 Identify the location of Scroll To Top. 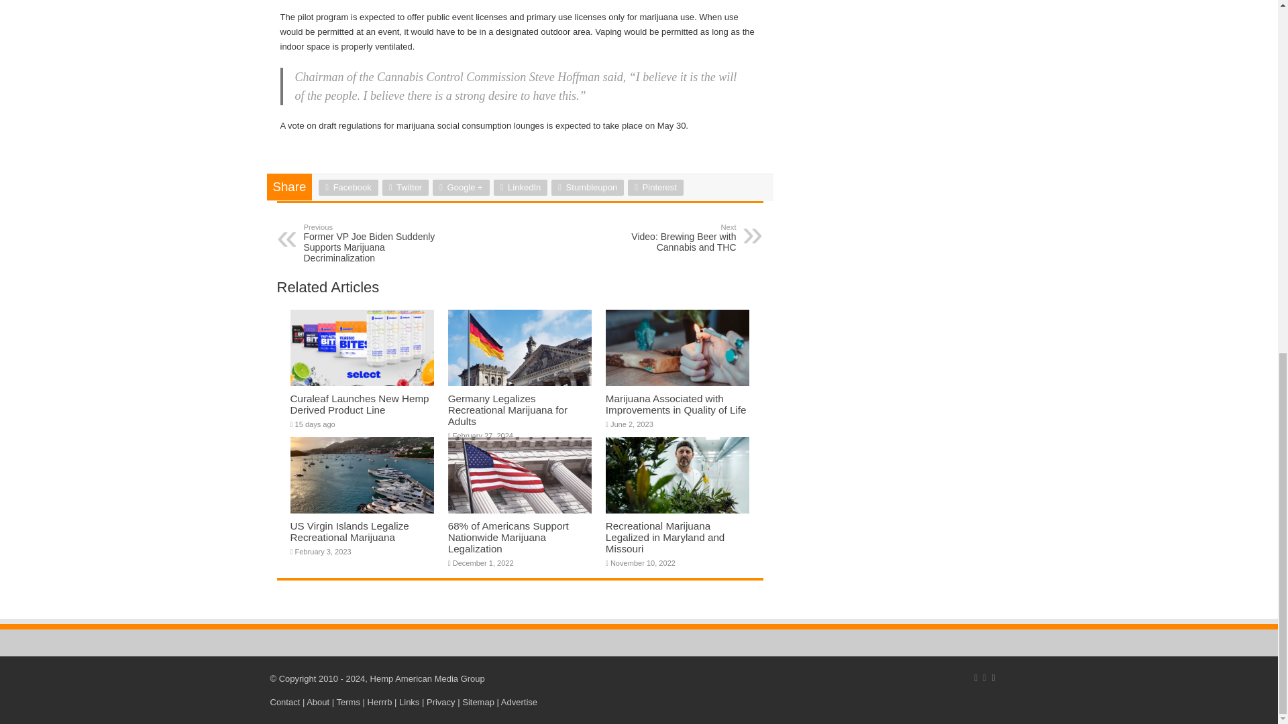
(1257, 89).